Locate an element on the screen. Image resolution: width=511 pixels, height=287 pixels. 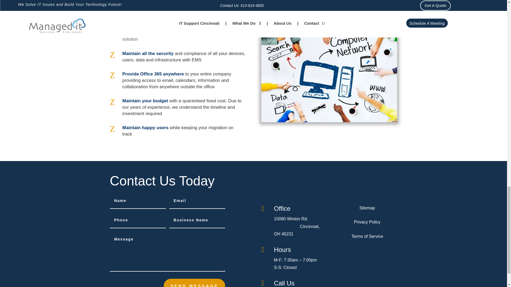
Maximum length: 100 characters. is located at coordinates (138, 220).